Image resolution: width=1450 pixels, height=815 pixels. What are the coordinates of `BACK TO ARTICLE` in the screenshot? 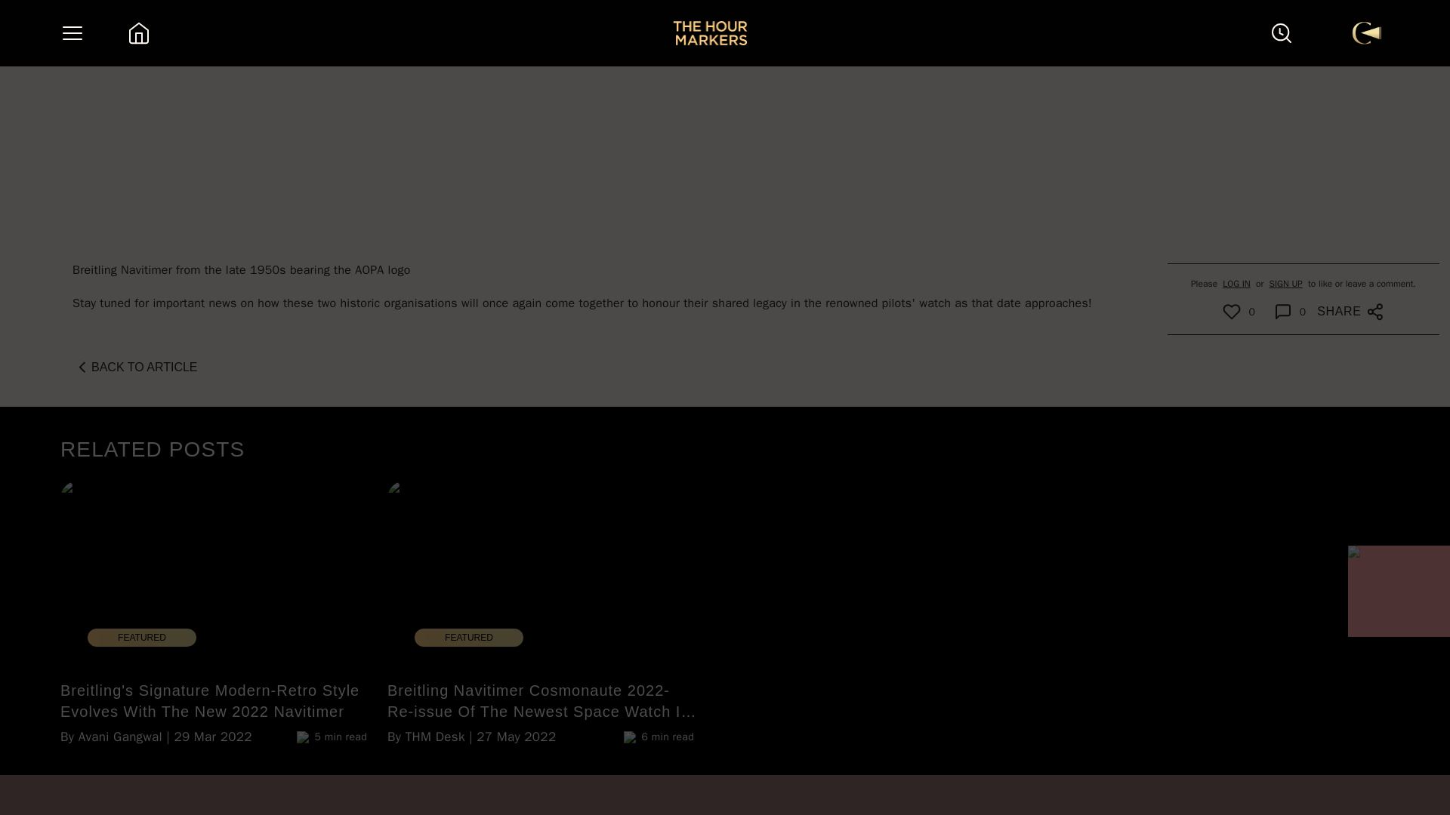 It's located at (134, 367).